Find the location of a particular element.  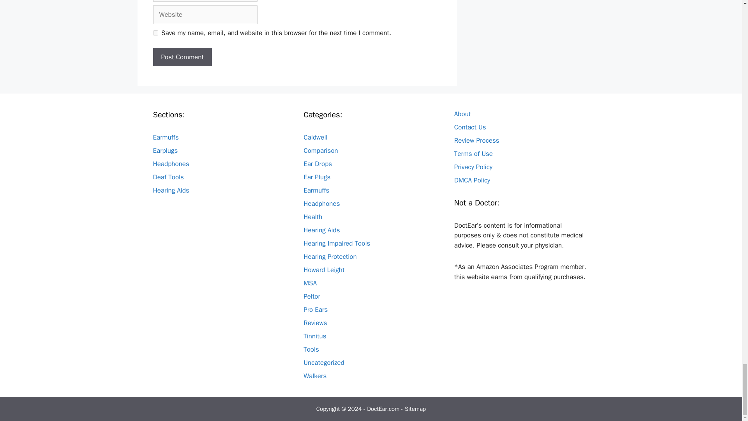

Post Comment is located at coordinates (182, 57).